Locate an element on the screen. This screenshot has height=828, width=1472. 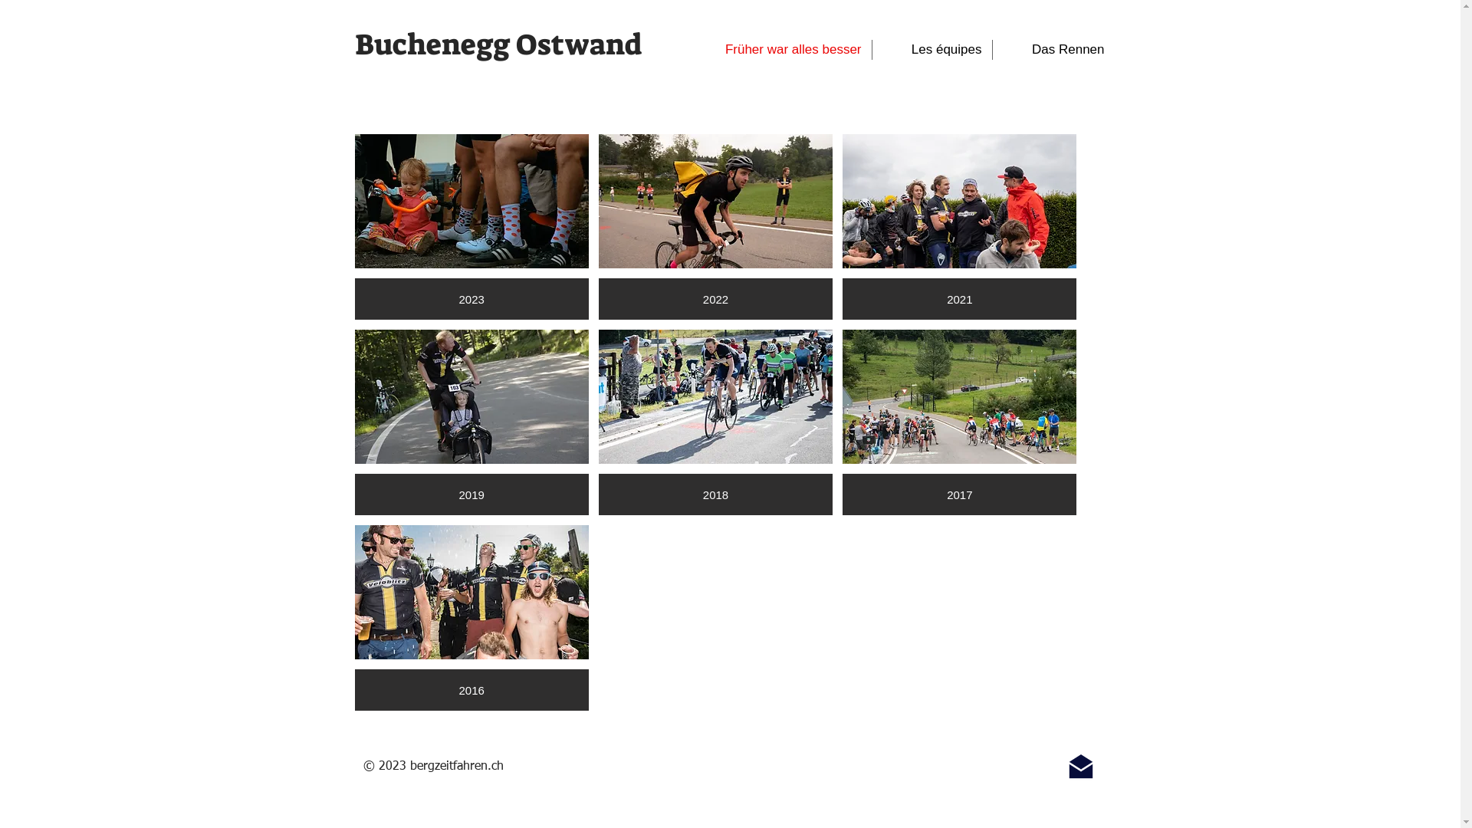
Das Rennen is located at coordinates (1053, 49).